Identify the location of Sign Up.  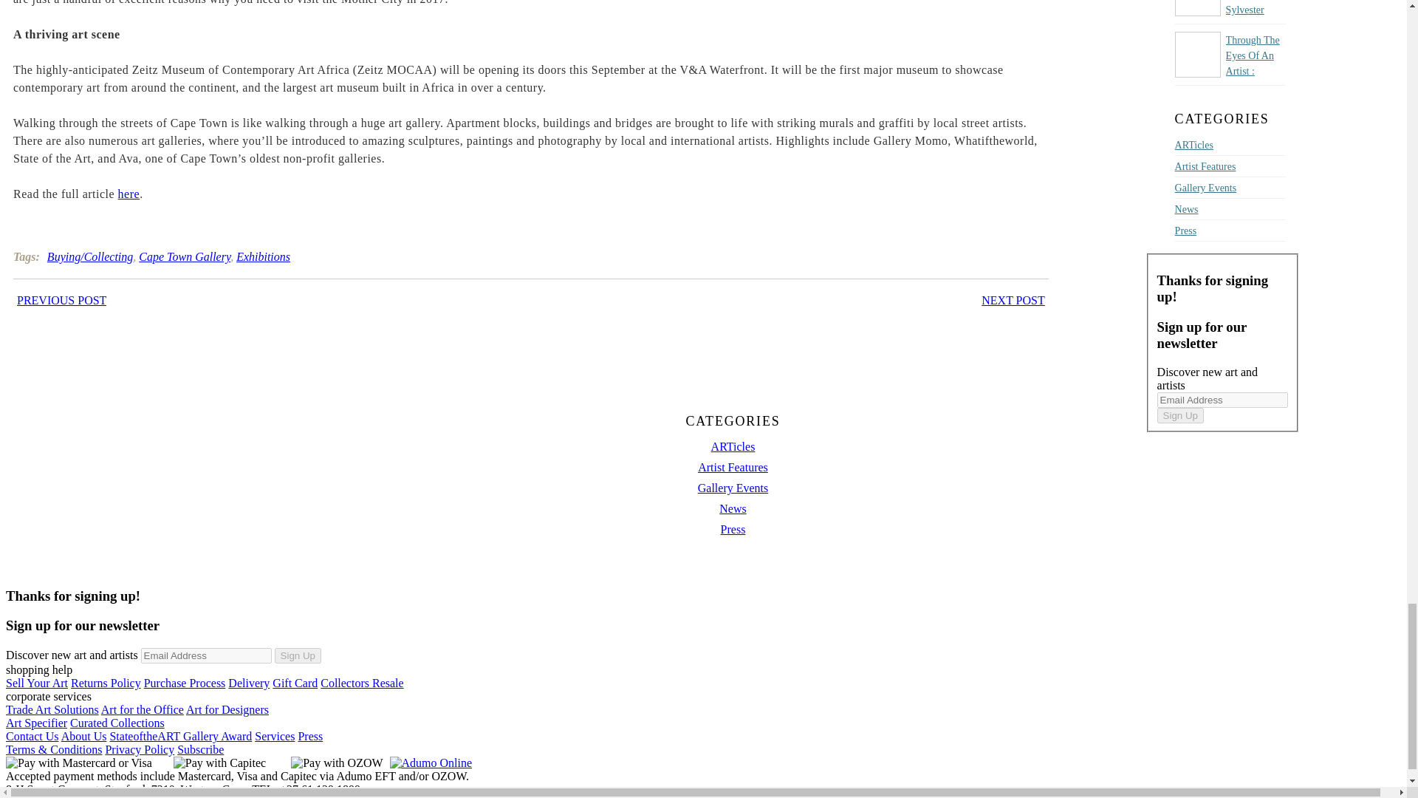
(1180, 415).